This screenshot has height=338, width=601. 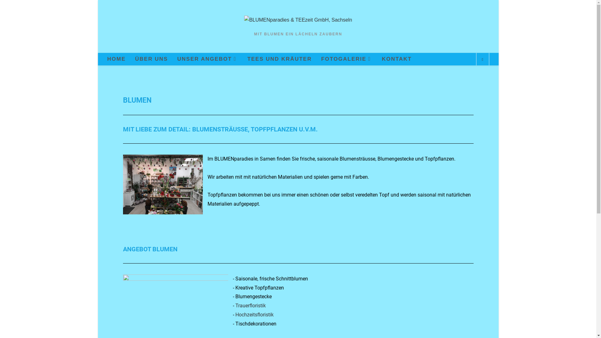 What do you see at coordinates (163, 185) in the screenshot?
I see `K1024_1` at bounding box center [163, 185].